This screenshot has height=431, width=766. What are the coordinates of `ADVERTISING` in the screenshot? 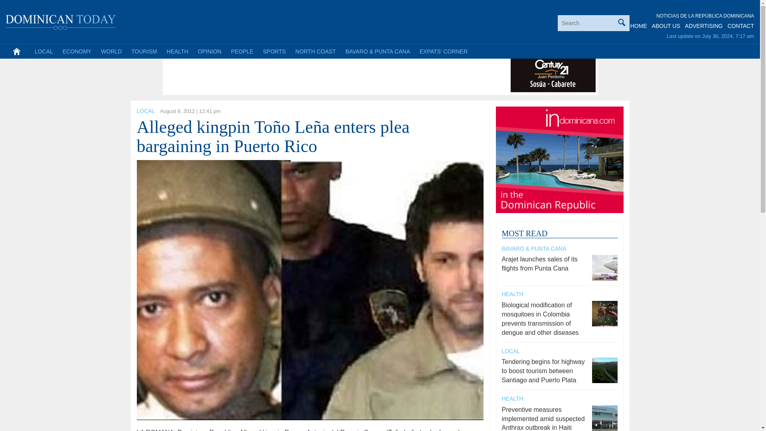 It's located at (704, 26).